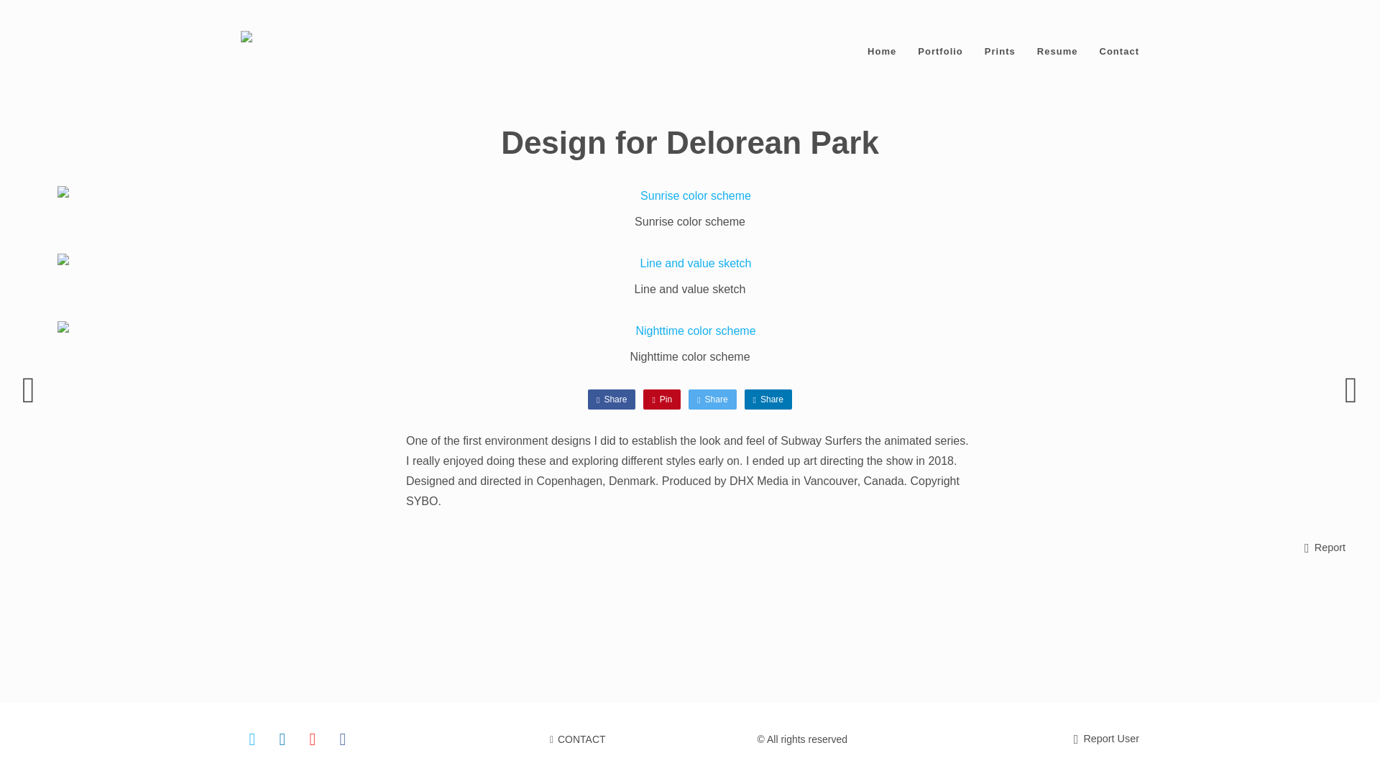 The height and width of the screenshot is (776, 1380). I want to click on Portfolio, so click(940, 50).